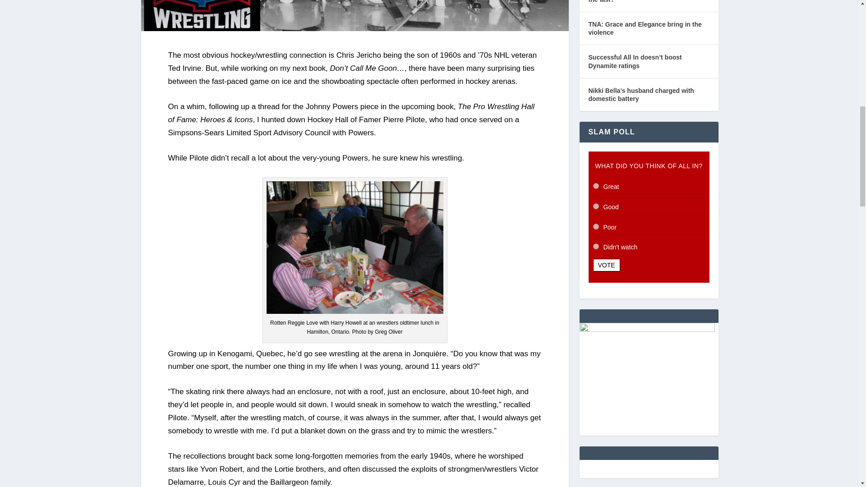 The height and width of the screenshot is (487, 866). What do you see at coordinates (595, 226) in the screenshot?
I see `6508` at bounding box center [595, 226].